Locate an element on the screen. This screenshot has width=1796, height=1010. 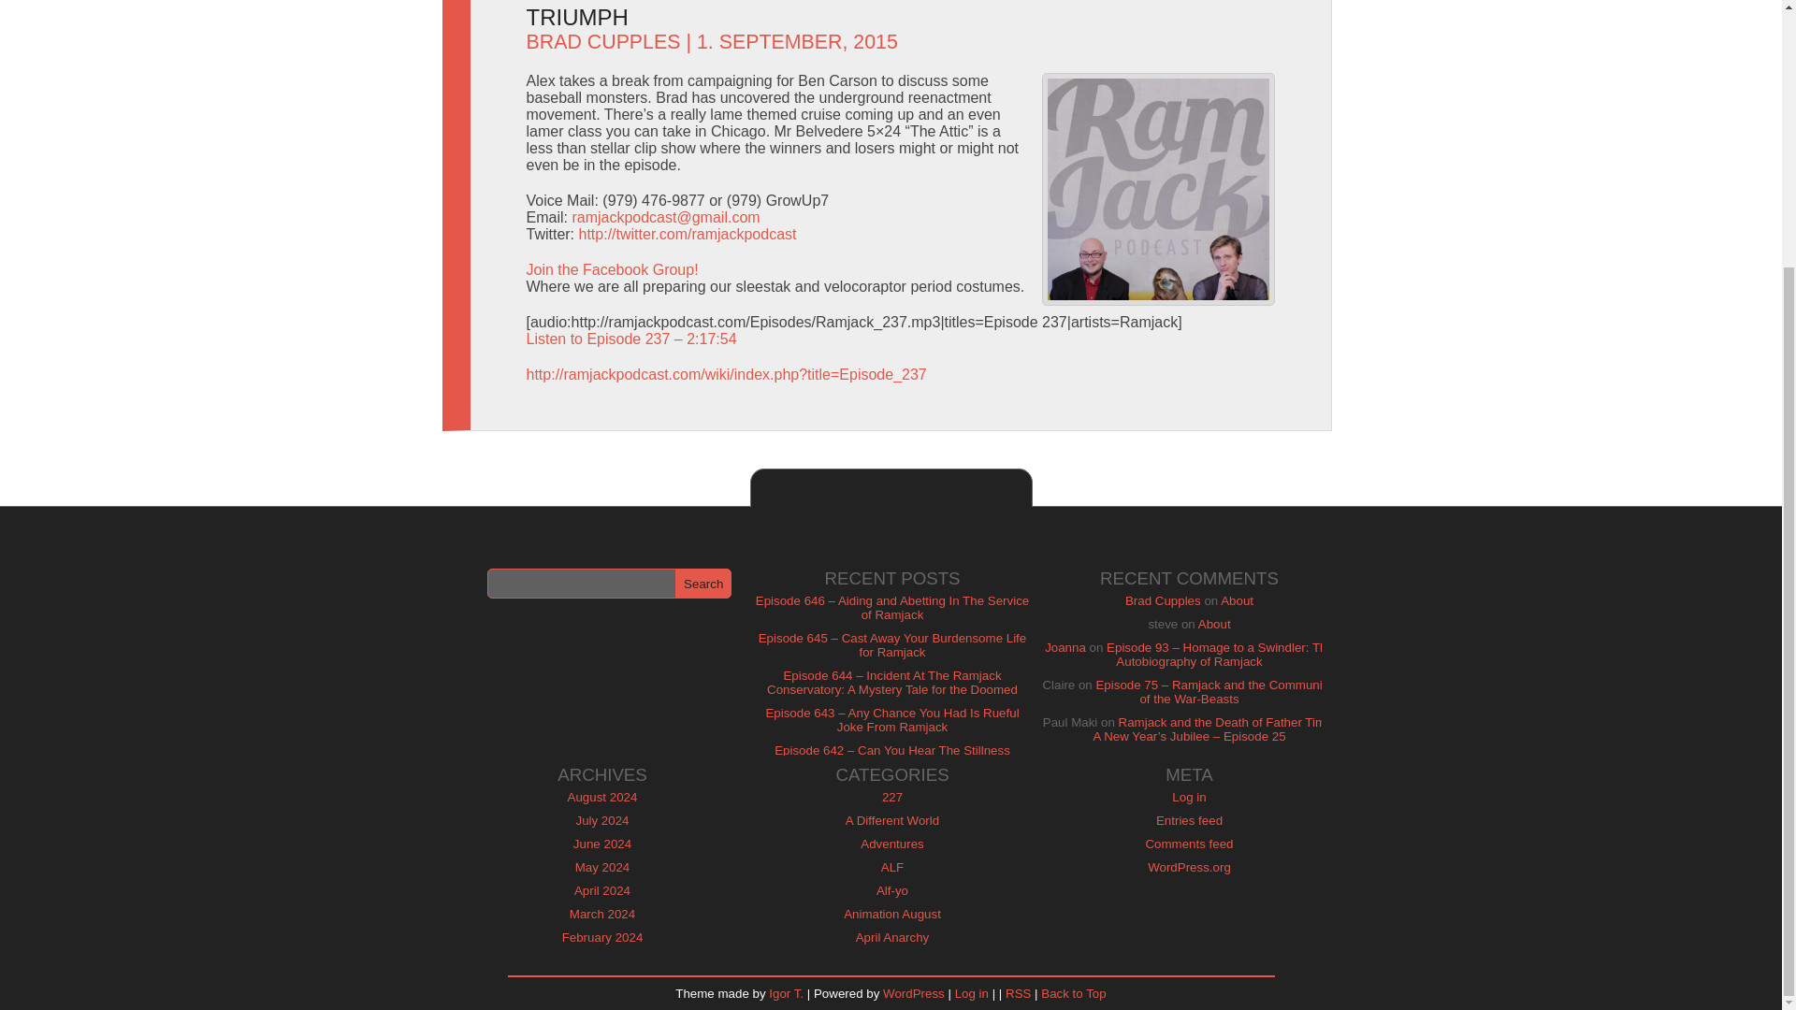
August 2024 is located at coordinates (602, 797).